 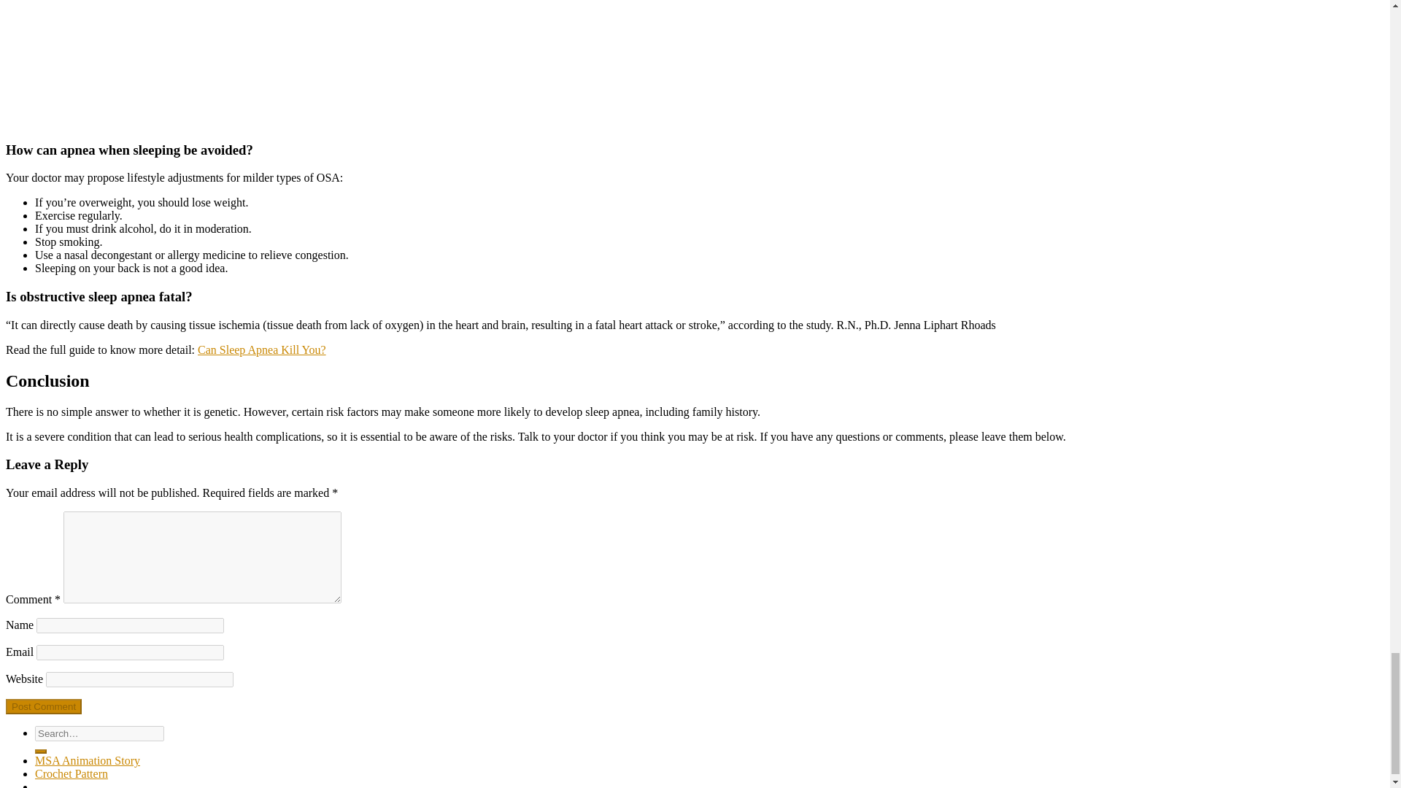 I want to click on Crochet Pattern, so click(x=72, y=773).